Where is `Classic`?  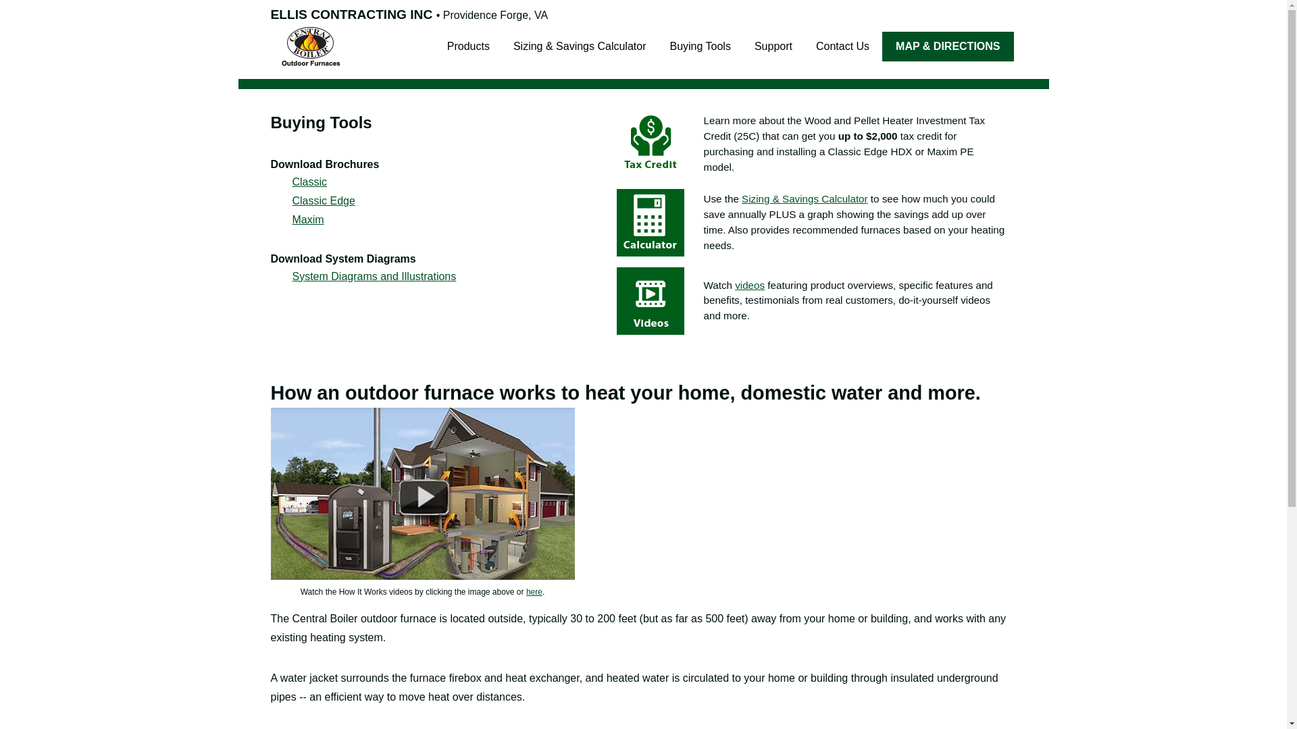 Classic is located at coordinates (309, 182).